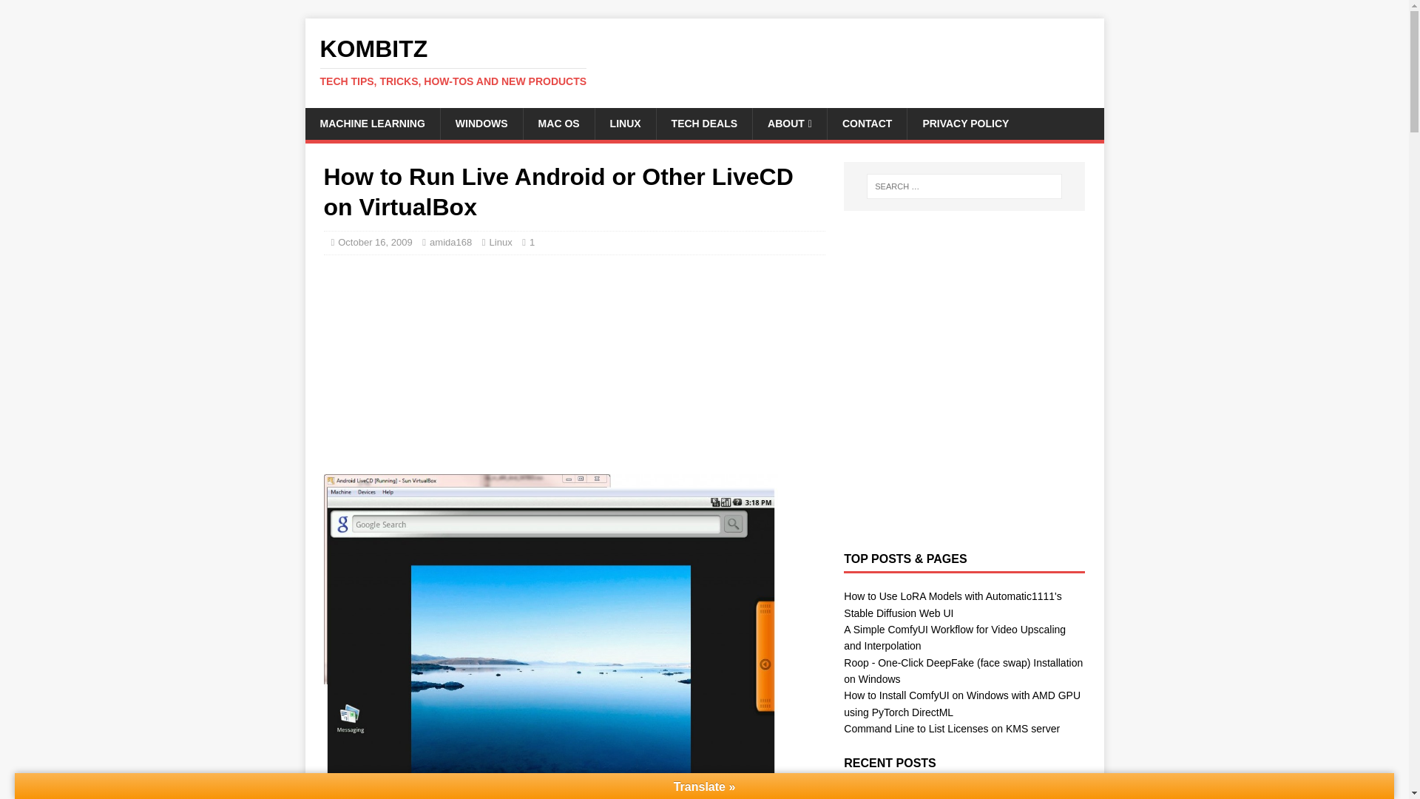 The width and height of the screenshot is (1420, 799). I want to click on Linux, so click(501, 241).